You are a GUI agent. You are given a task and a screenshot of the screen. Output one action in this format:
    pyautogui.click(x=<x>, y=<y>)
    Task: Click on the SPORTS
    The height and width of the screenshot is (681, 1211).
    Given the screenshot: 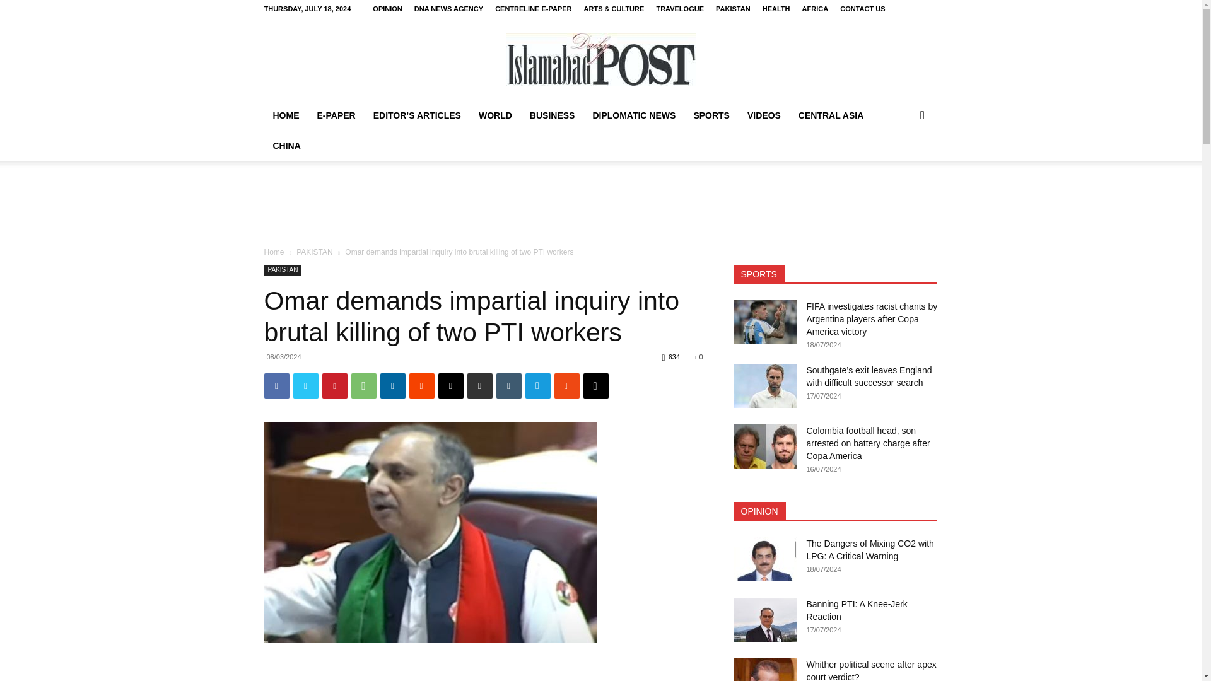 What is the action you would take?
    pyautogui.click(x=711, y=115)
    